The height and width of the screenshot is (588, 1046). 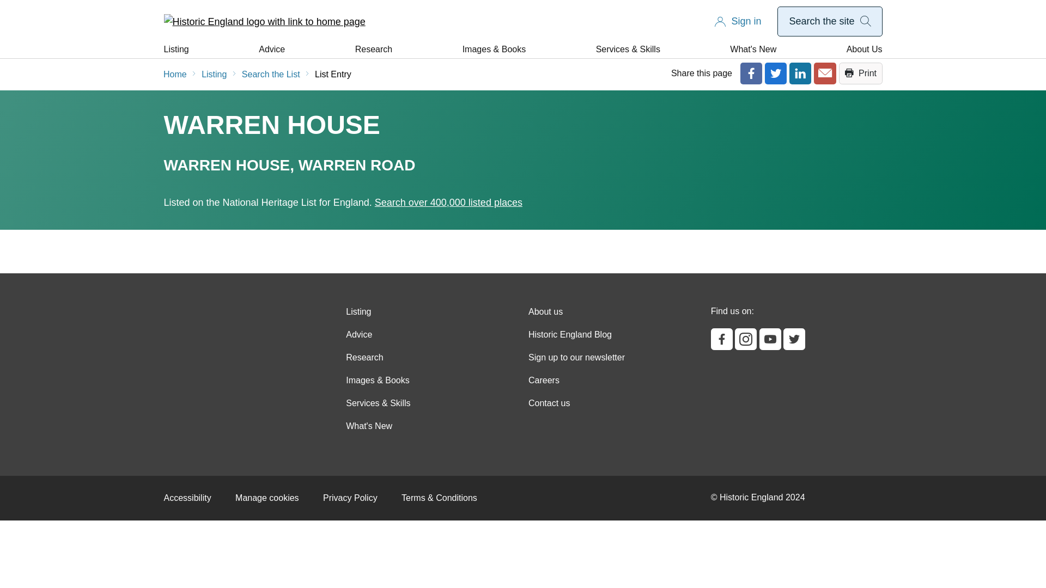 What do you see at coordinates (175, 49) in the screenshot?
I see `Listing` at bounding box center [175, 49].